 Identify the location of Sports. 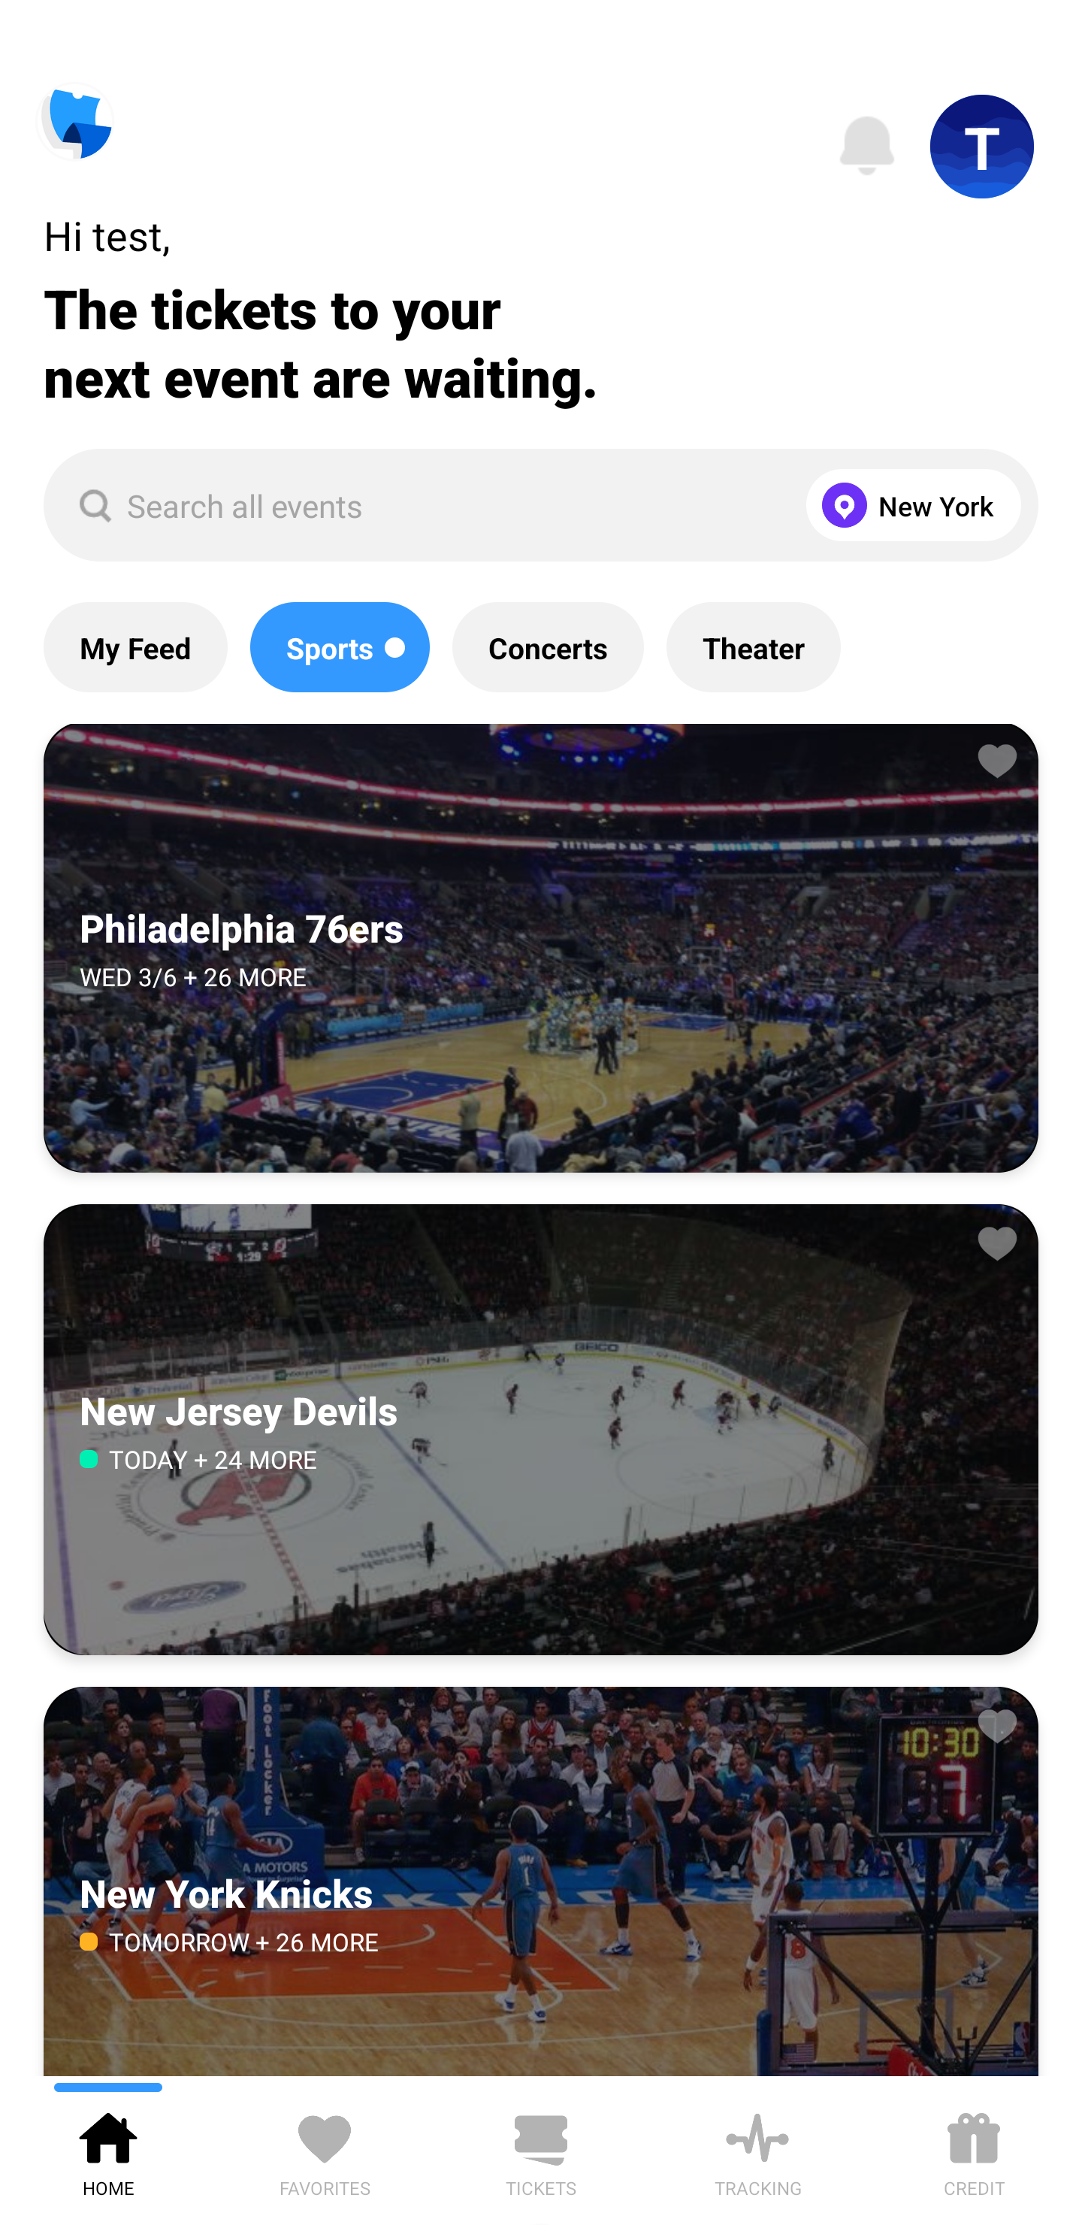
(340, 647).